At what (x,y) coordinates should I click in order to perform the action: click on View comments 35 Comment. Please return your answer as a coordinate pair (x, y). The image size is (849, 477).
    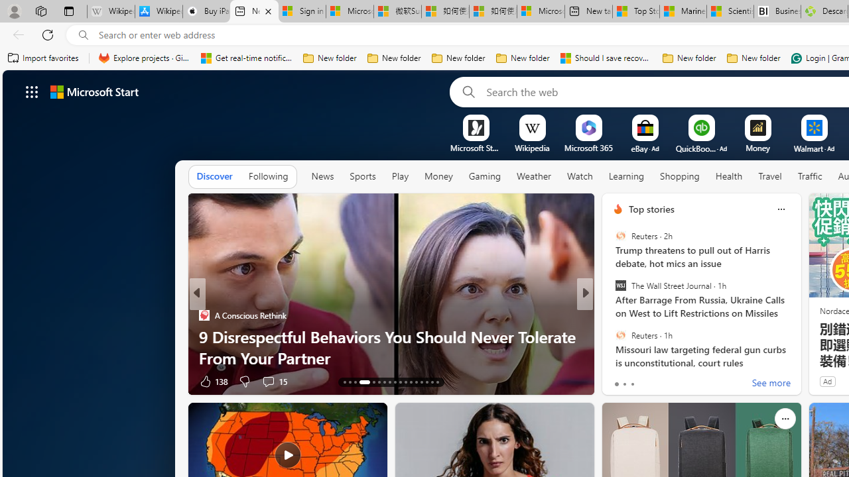
    Looking at the image, I should click on (673, 382).